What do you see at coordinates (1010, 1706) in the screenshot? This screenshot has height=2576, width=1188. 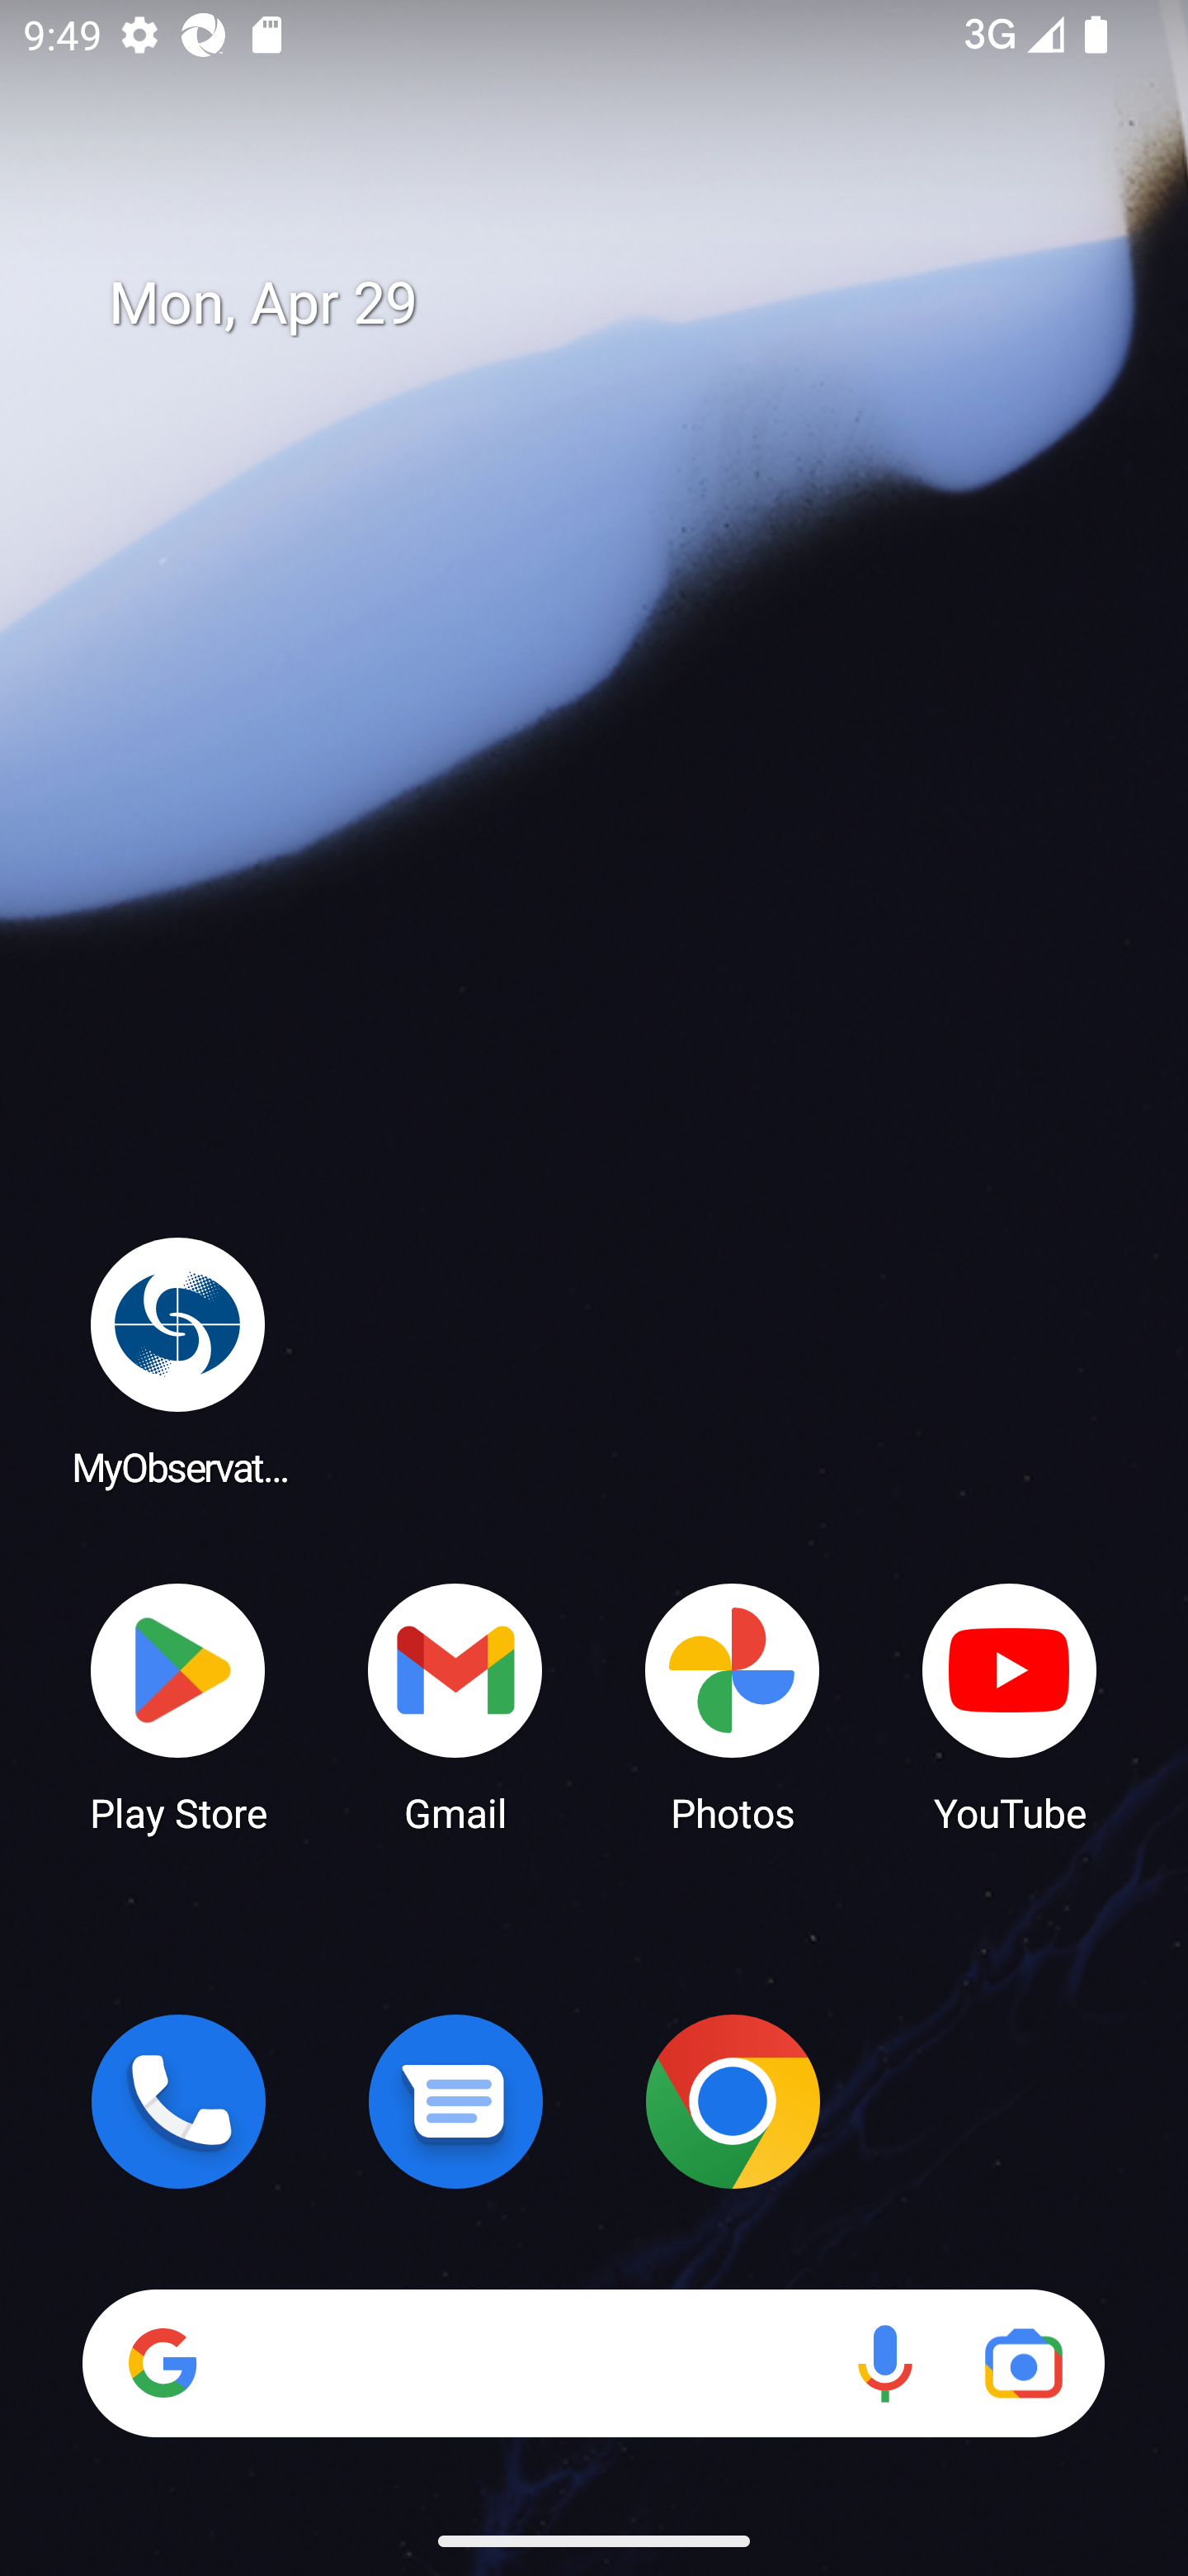 I see `YouTube` at bounding box center [1010, 1706].